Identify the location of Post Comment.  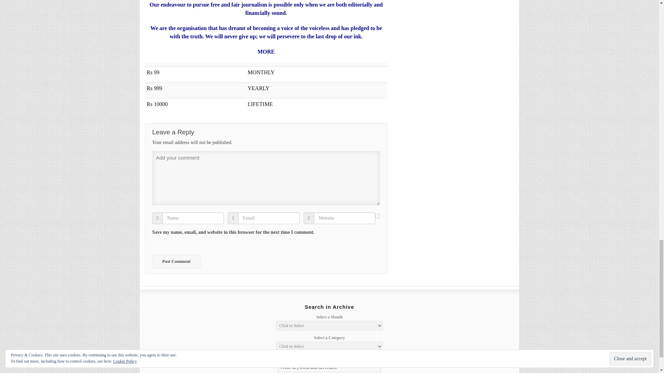
(176, 261).